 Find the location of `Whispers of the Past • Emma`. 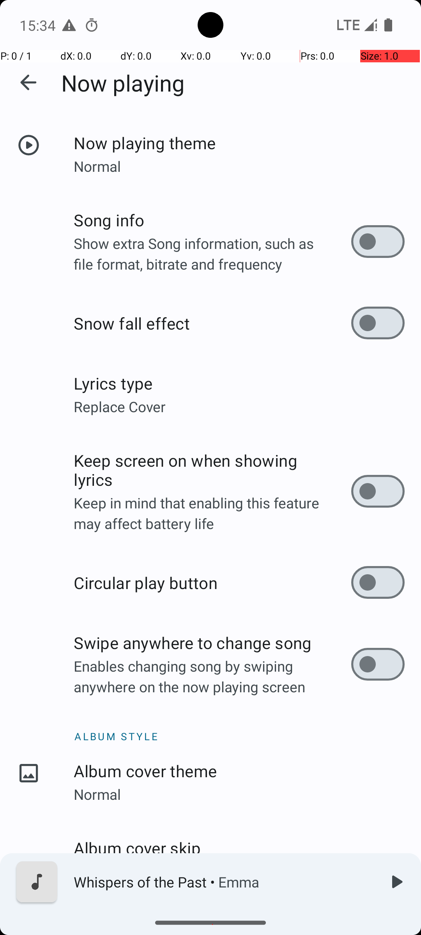

Whispers of the Past • Emma is located at coordinates (223, 882).